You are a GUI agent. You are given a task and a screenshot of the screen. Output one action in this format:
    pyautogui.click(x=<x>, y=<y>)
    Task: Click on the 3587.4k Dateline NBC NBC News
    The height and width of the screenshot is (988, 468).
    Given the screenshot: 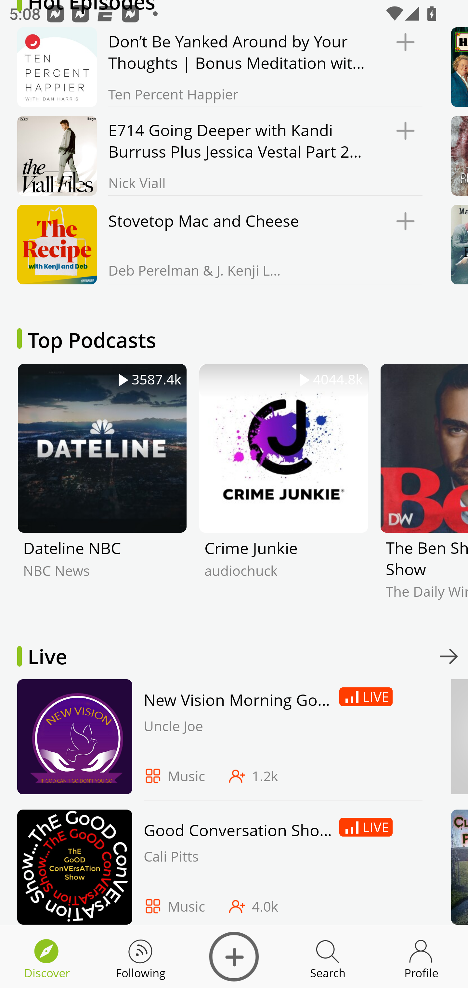 What is the action you would take?
    pyautogui.click(x=102, y=491)
    